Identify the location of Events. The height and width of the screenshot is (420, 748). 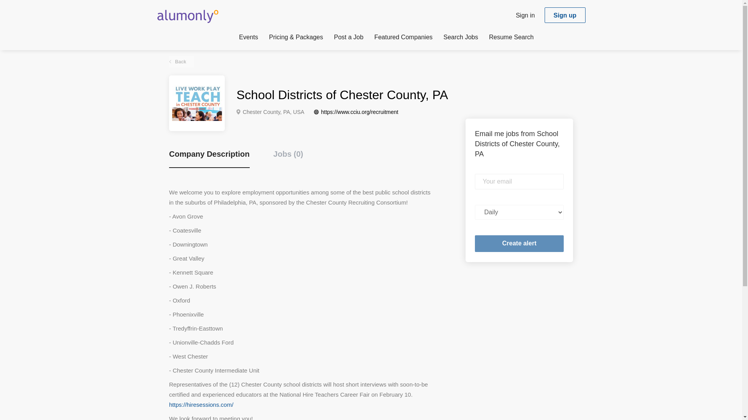
(249, 38).